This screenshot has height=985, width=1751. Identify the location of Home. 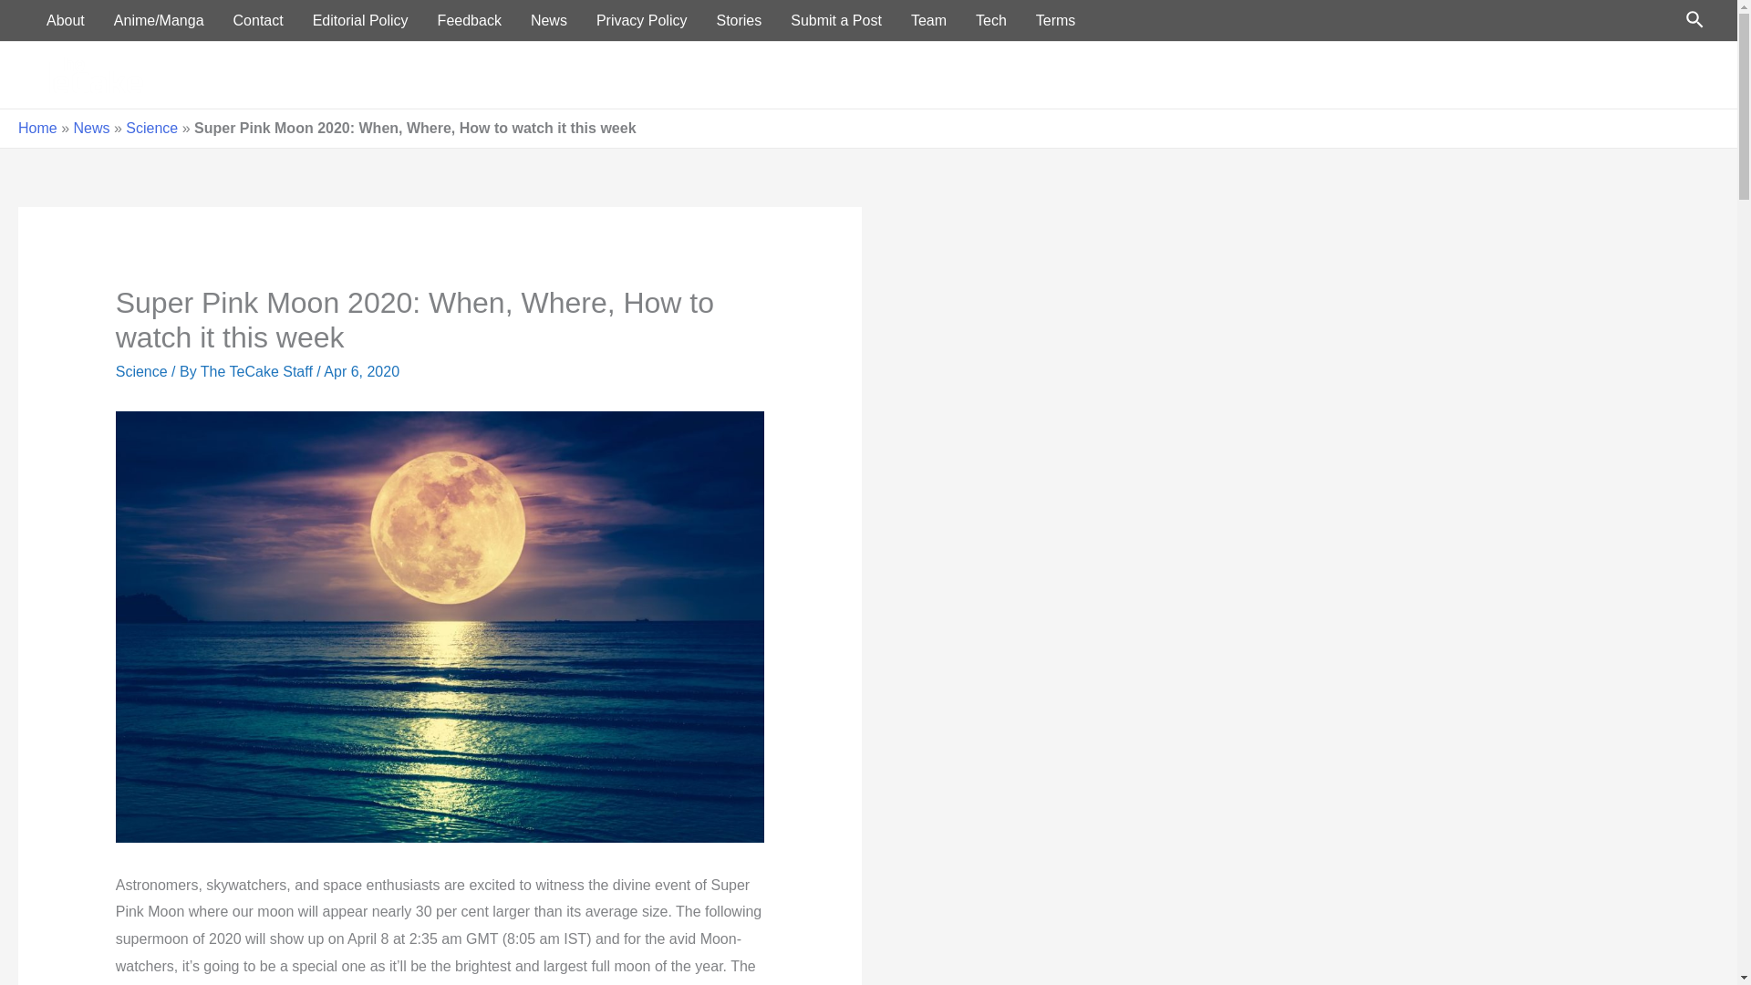
(1275, 75).